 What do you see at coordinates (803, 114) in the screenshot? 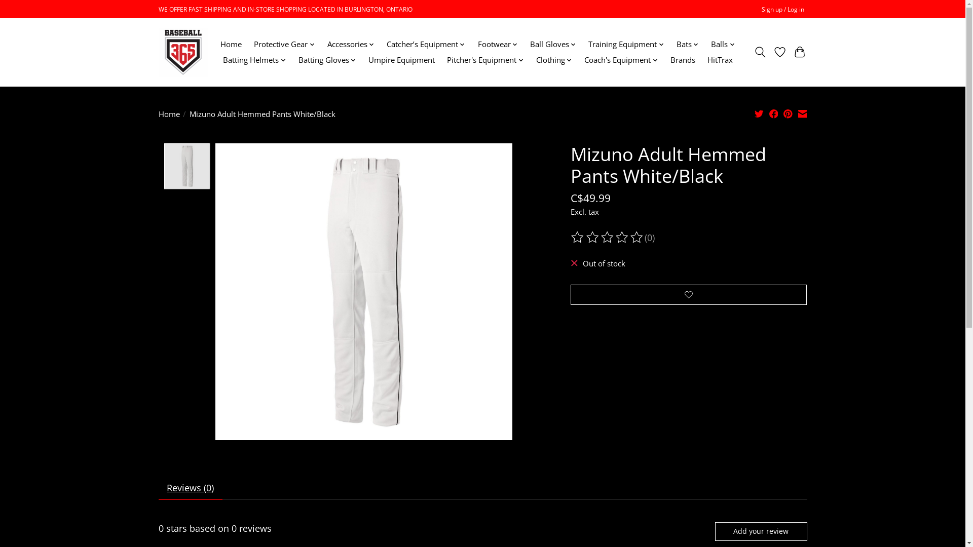
I see `Share by Email` at bounding box center [803, 114].